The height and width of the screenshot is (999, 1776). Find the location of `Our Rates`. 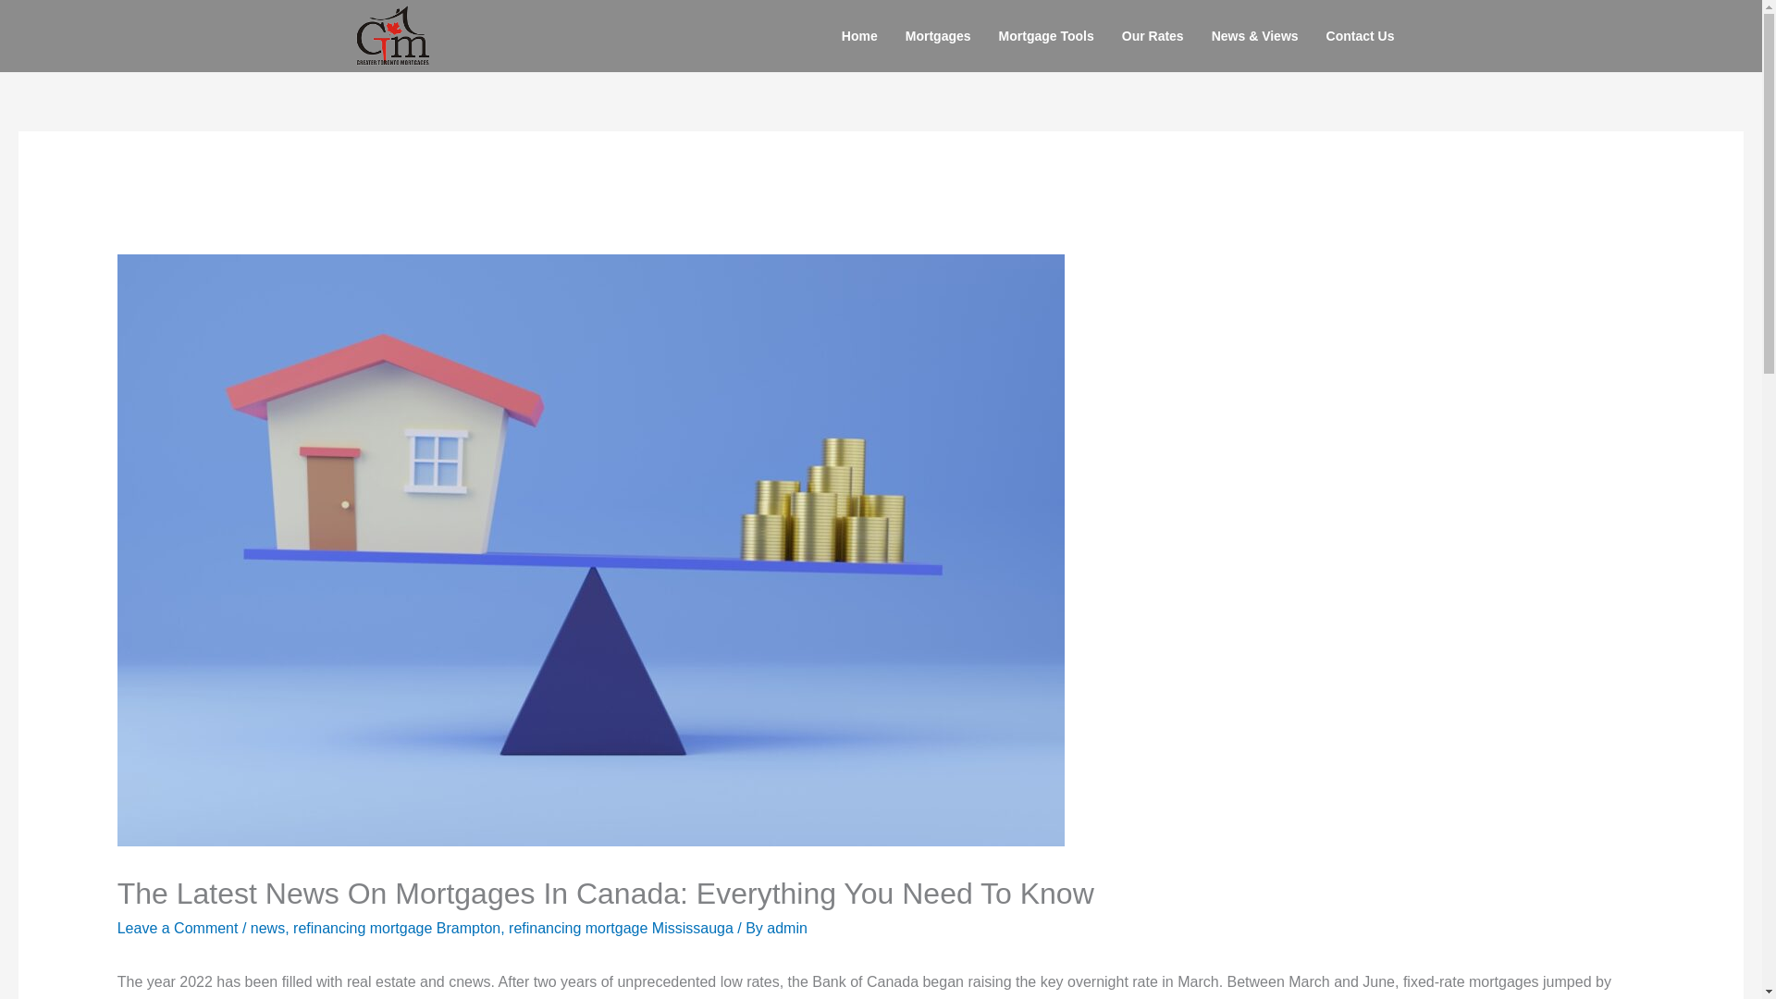

Our Rates is located at coordinates (1153, 35).